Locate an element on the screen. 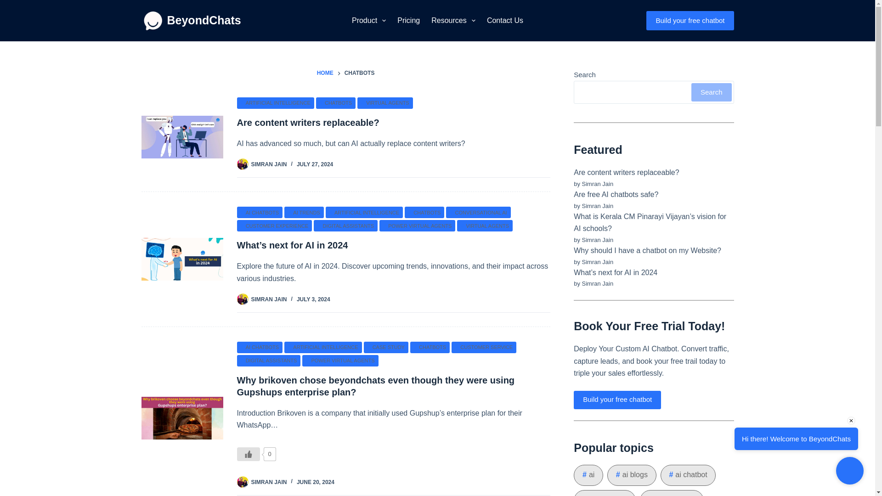 This screenshot has width=882, height=496. VIRTUAL AGENTS is located at coordinates (385, 103).